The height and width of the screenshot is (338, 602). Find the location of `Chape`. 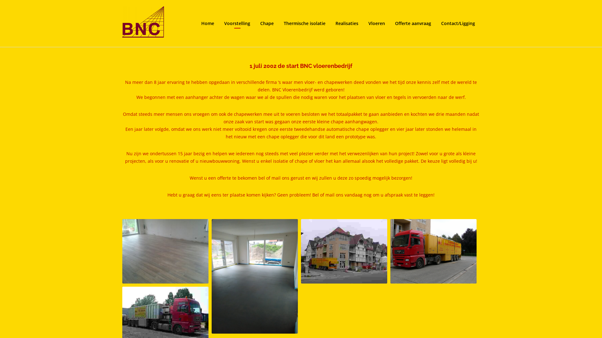

Chape is located at coordinates (255, 277).